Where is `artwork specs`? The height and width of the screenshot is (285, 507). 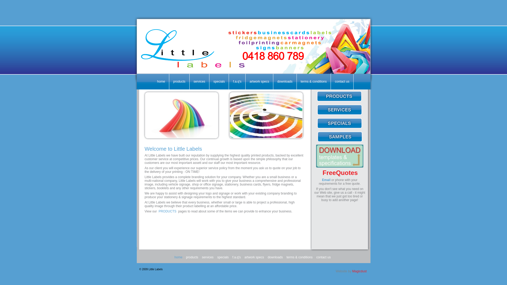
artwork specs is located at coordinates (254, 257).